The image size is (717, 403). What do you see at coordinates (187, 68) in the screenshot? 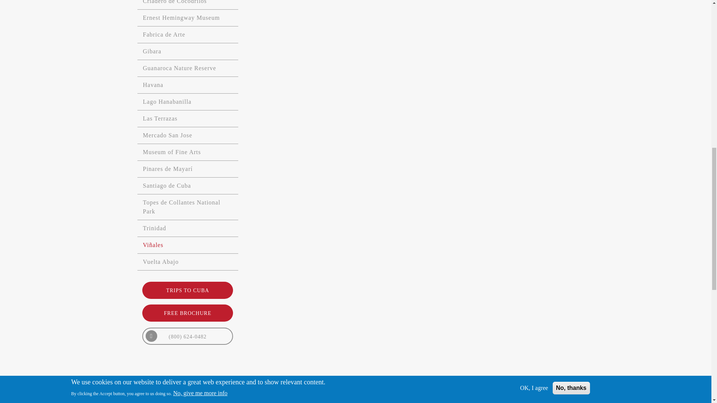
I see `Guanaroca Nature Reserve` at bounding box center [187, 68].